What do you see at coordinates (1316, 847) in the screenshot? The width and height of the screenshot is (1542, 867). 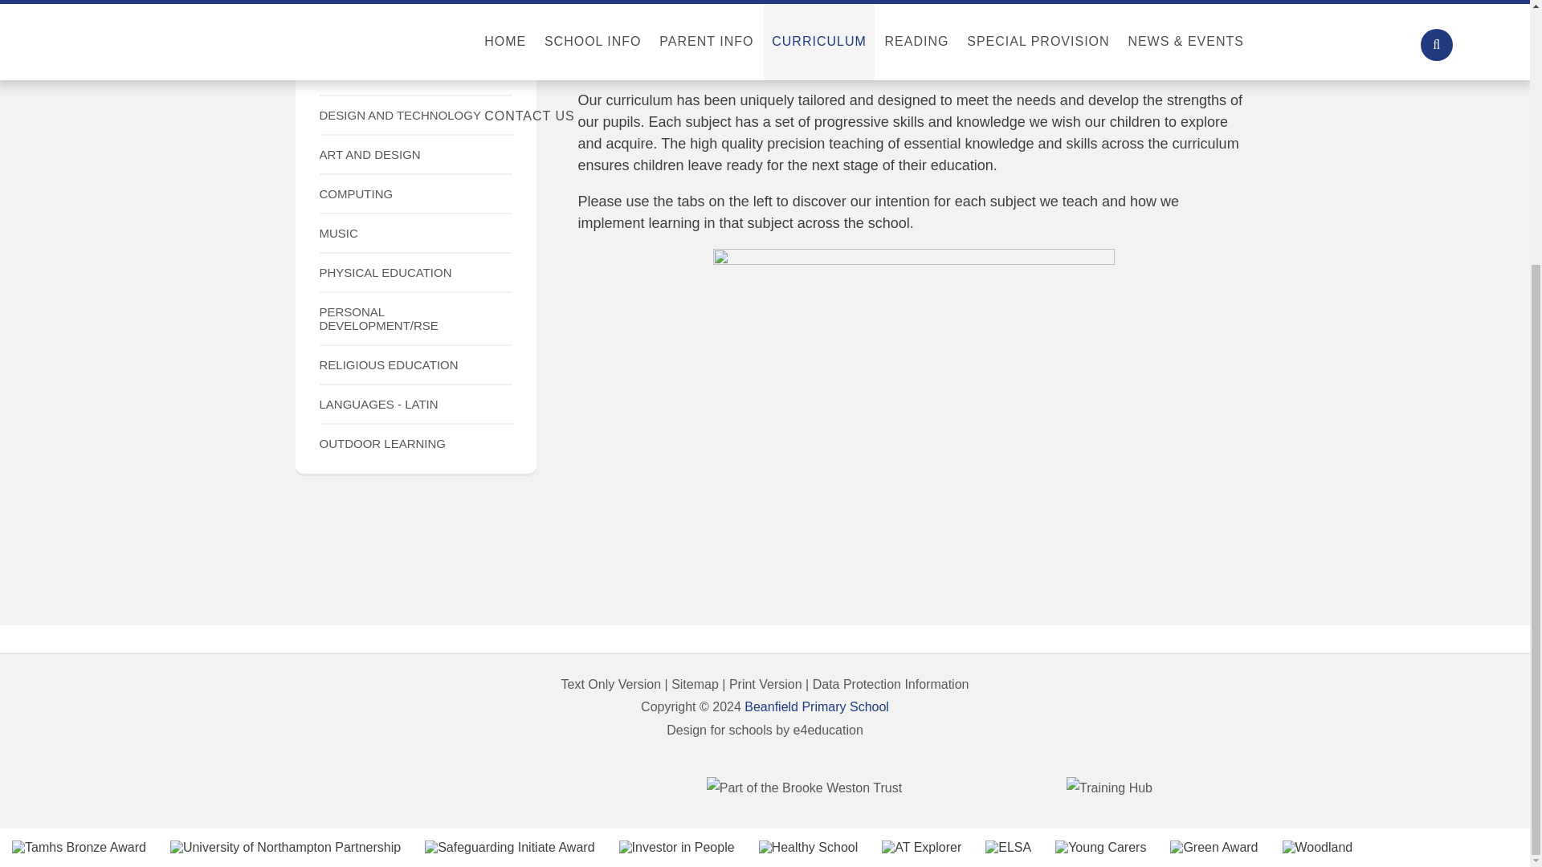 I see `Woodland` at bounding box center [1316, 847].